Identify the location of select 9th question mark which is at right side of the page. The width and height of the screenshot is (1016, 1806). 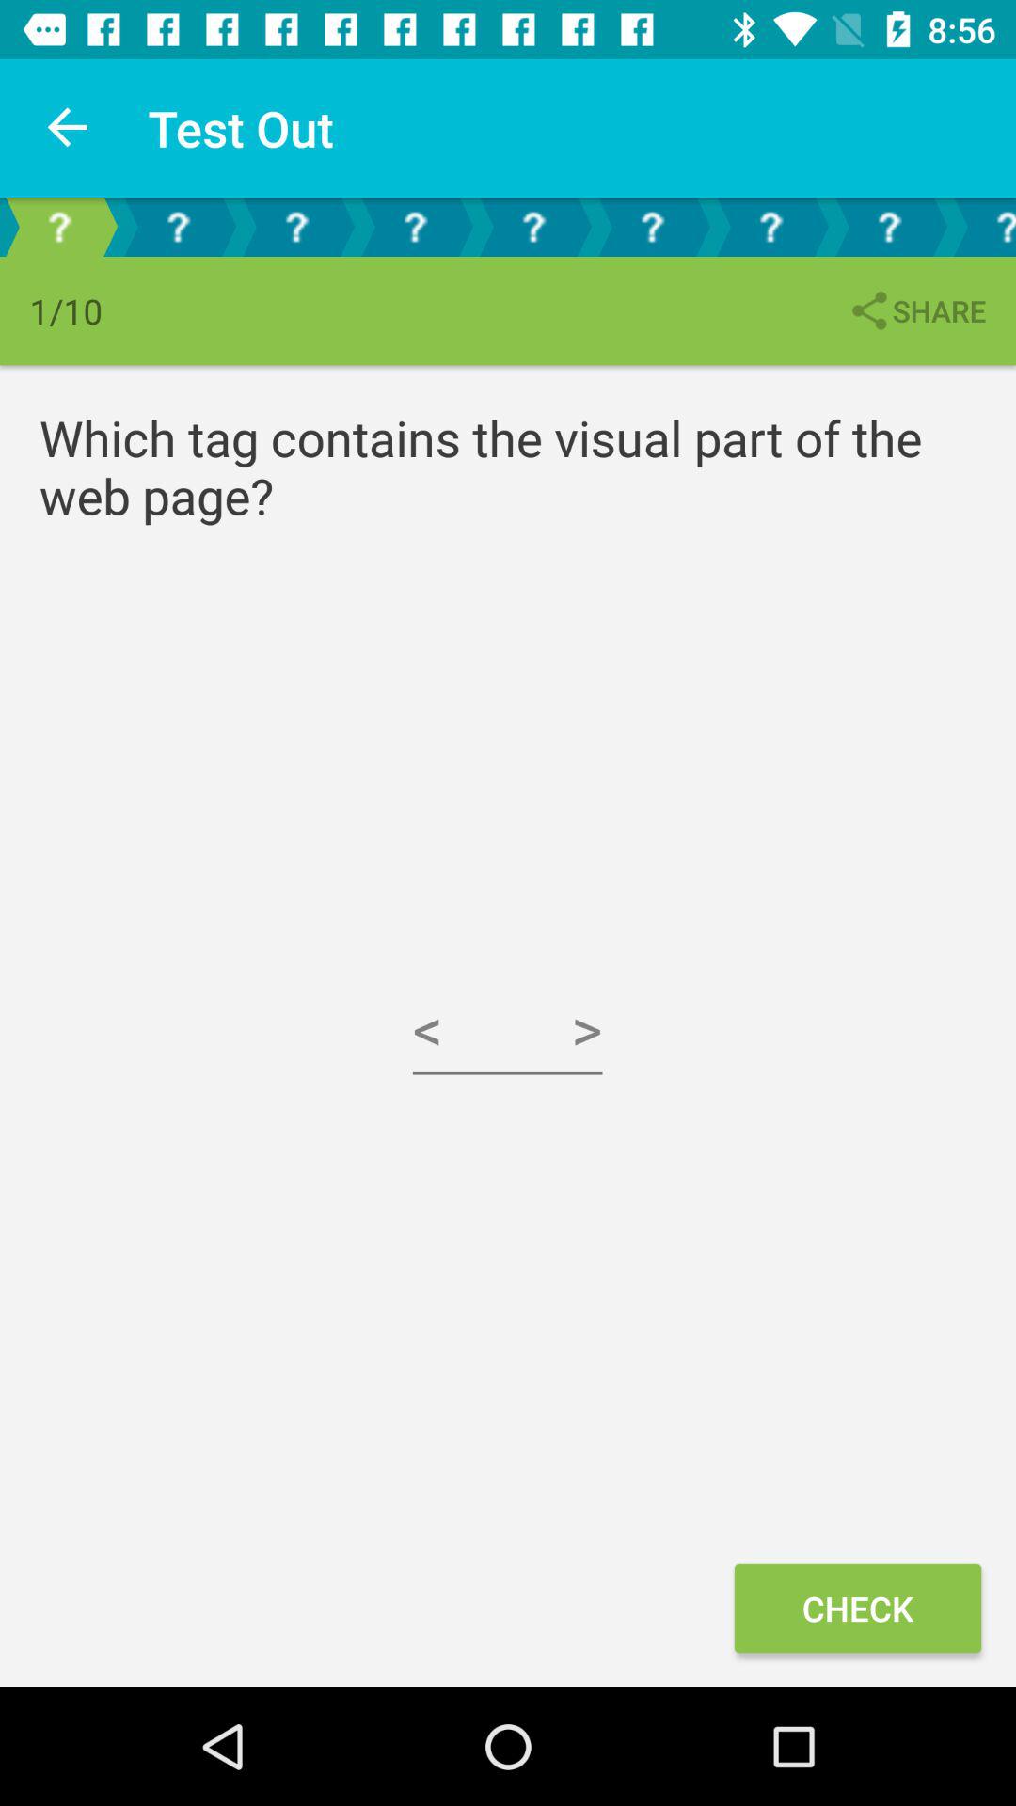
(982, 226).